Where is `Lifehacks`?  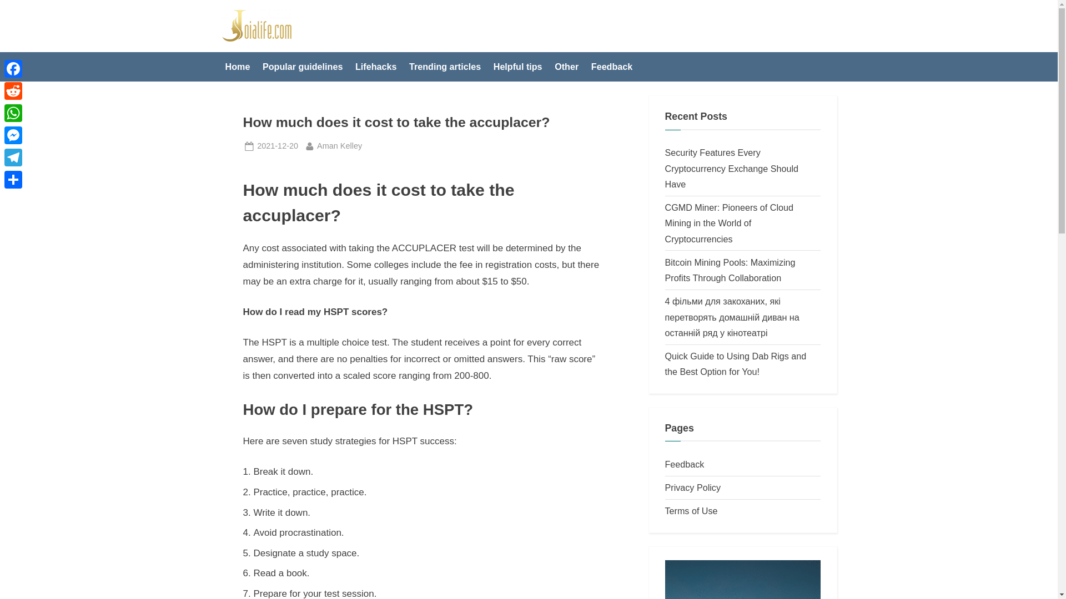
Lifehacks is located at coordinates (13, 90).